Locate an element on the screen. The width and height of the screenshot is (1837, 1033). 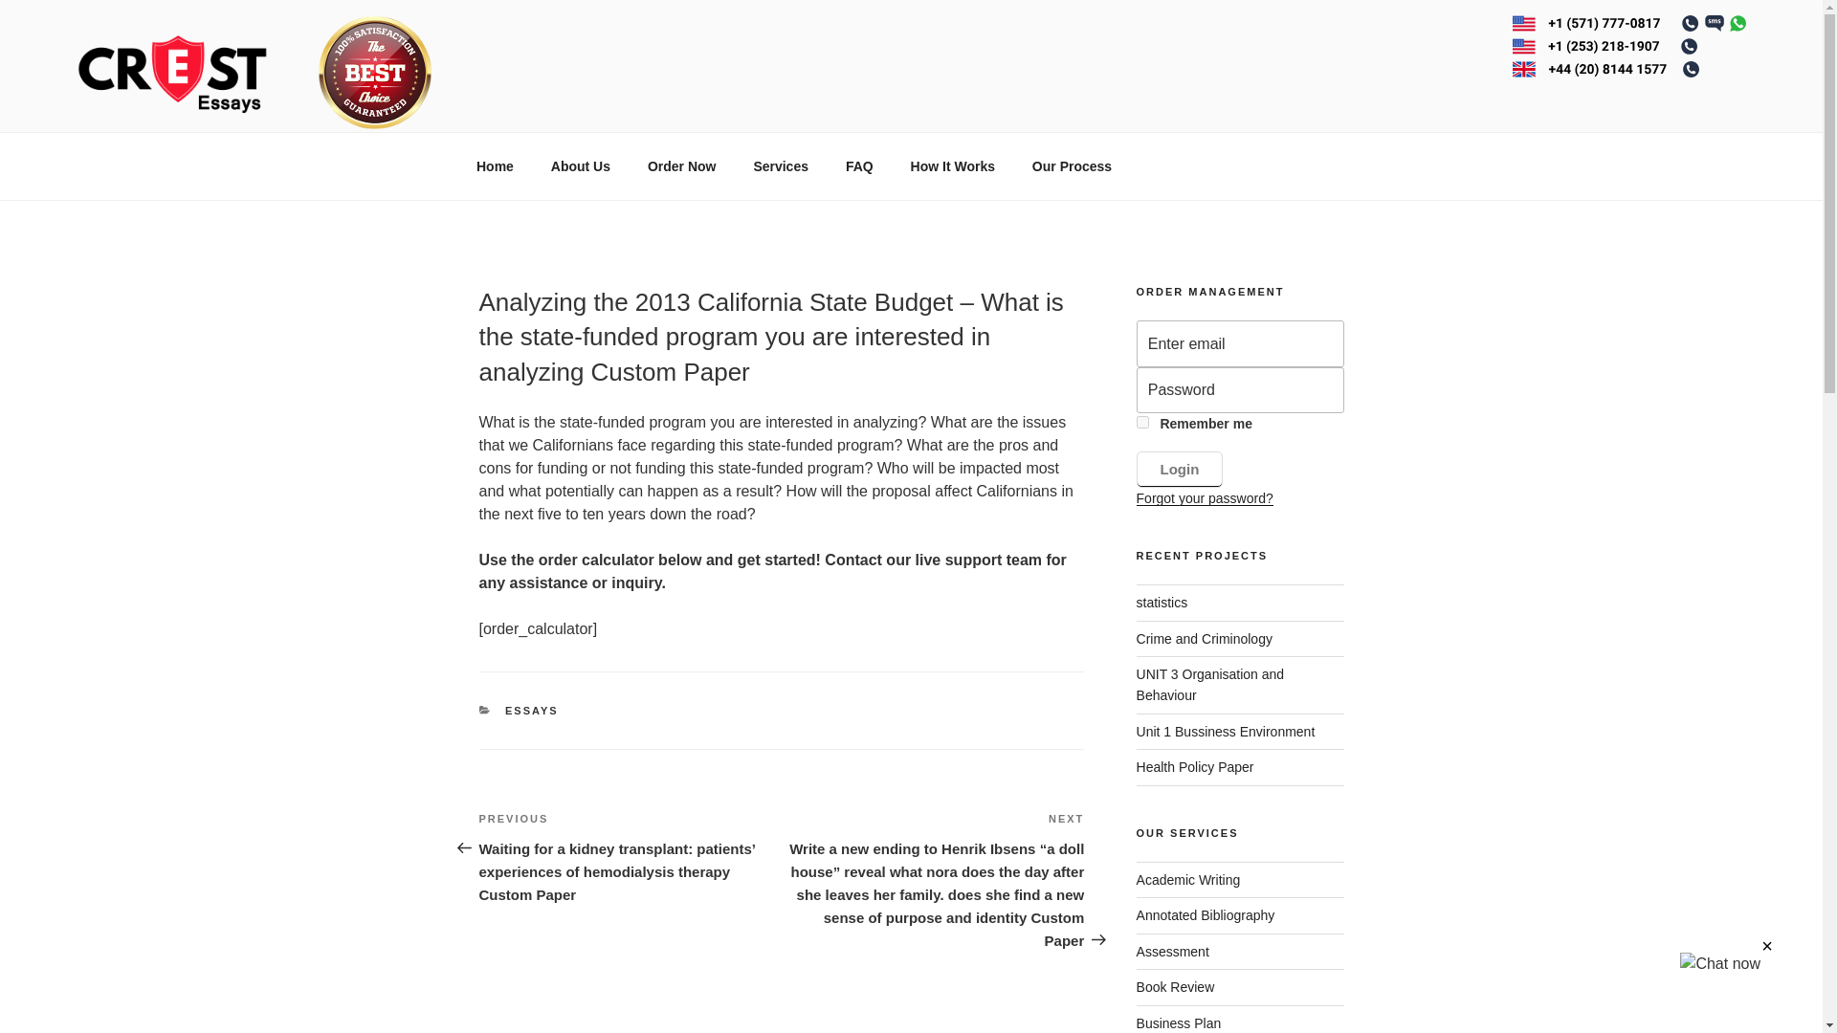
How It Works is located at coordinates (952, 166).